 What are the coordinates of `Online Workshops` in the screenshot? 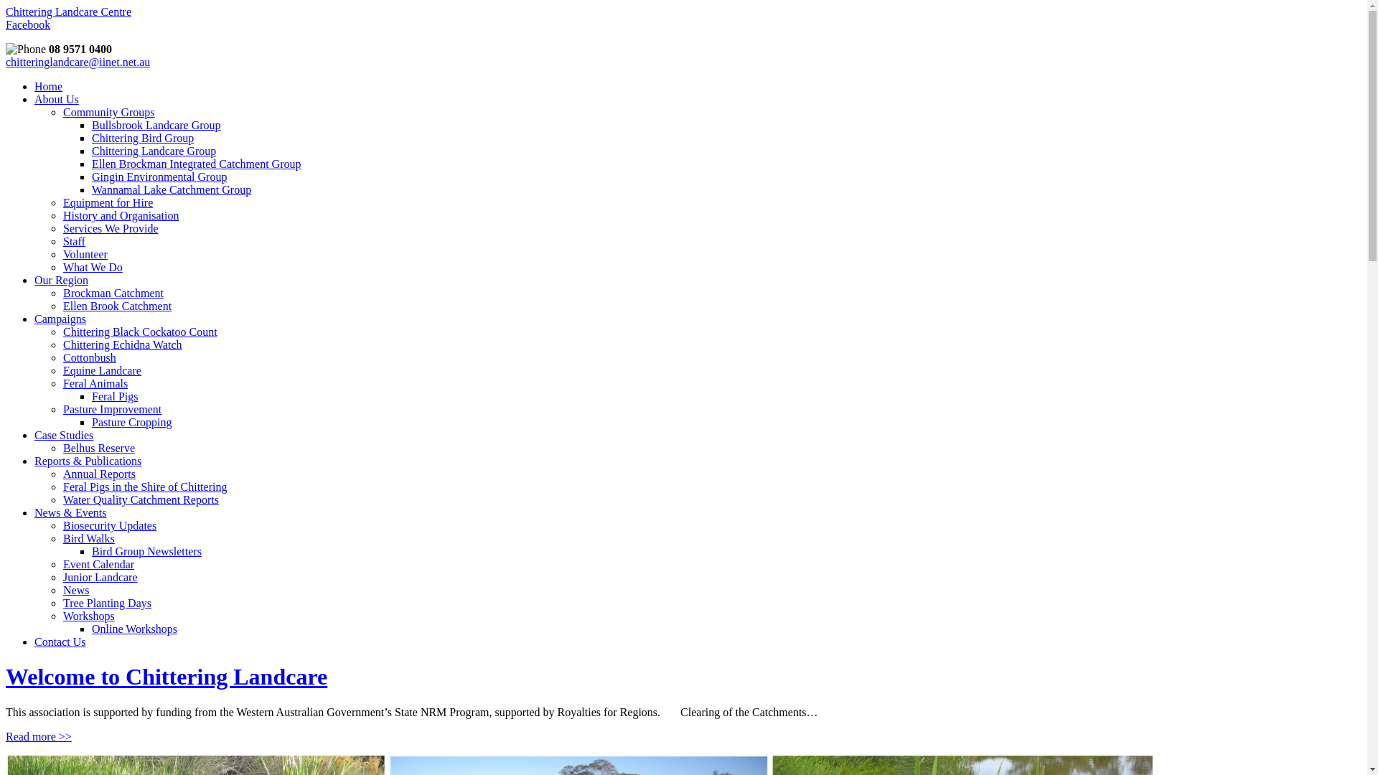 It's located at (134, 629).